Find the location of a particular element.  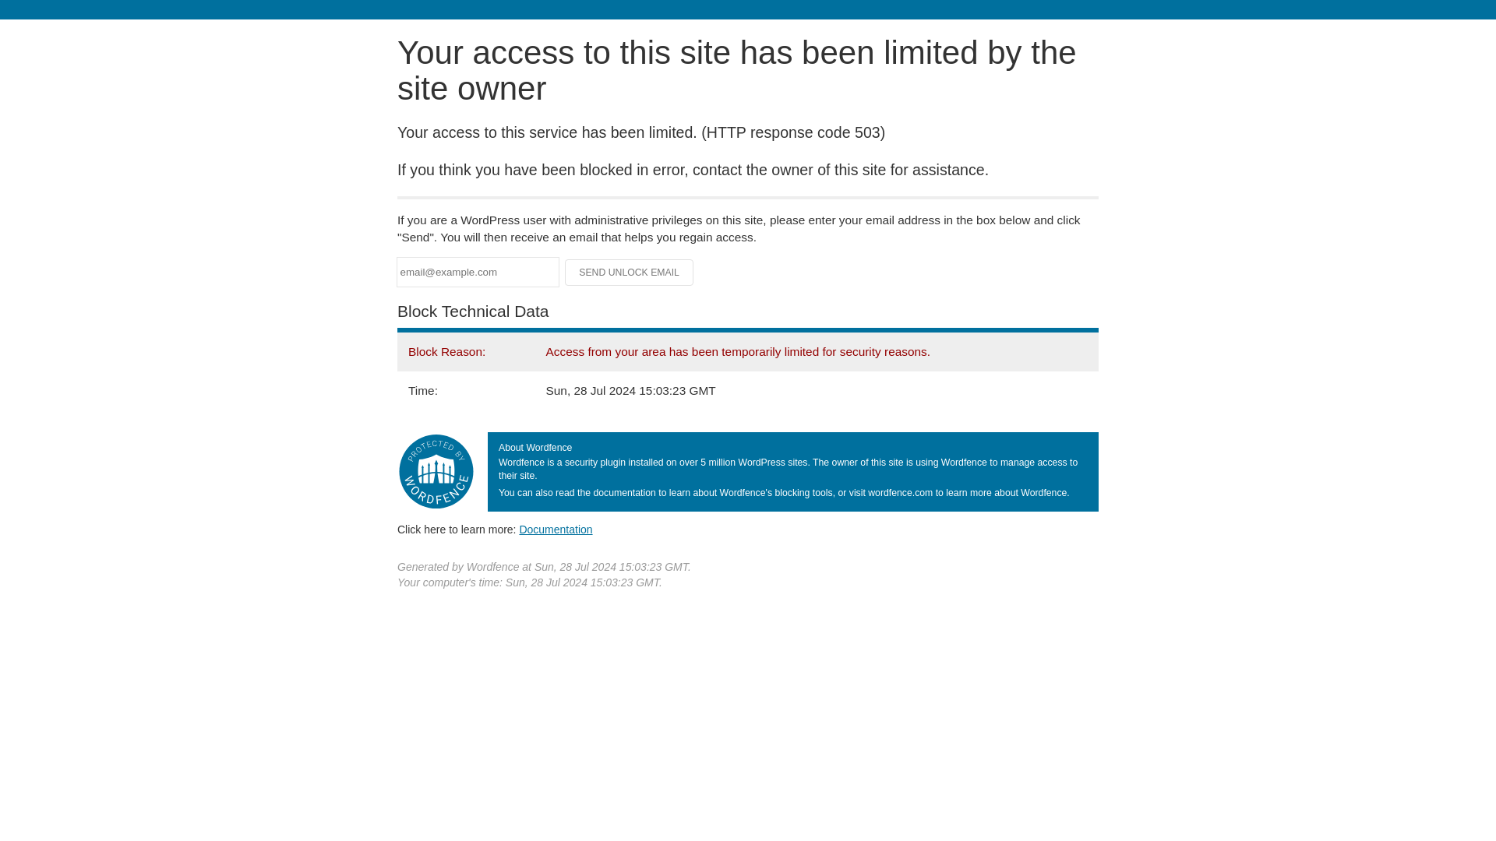

Documentation is located at coordinates (556, 529).